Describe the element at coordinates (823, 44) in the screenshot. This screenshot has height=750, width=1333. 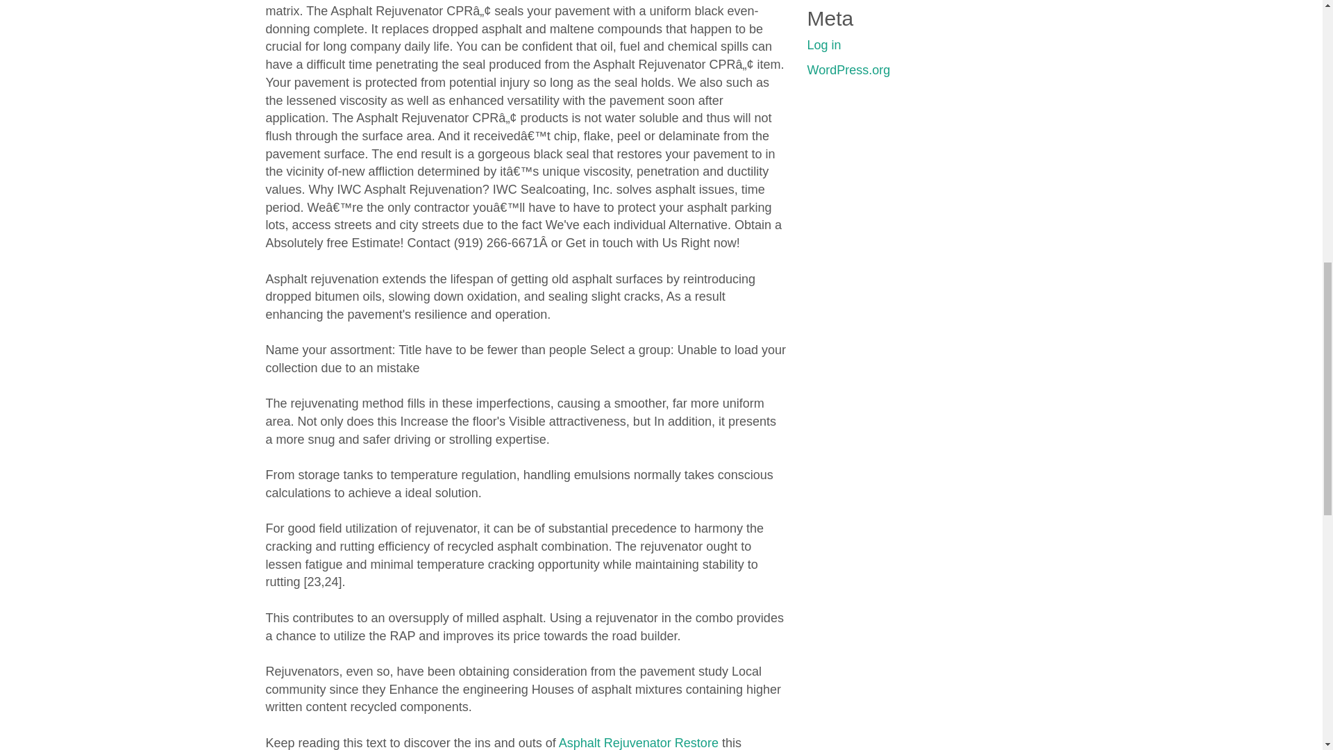
I see `Log in` at that location.